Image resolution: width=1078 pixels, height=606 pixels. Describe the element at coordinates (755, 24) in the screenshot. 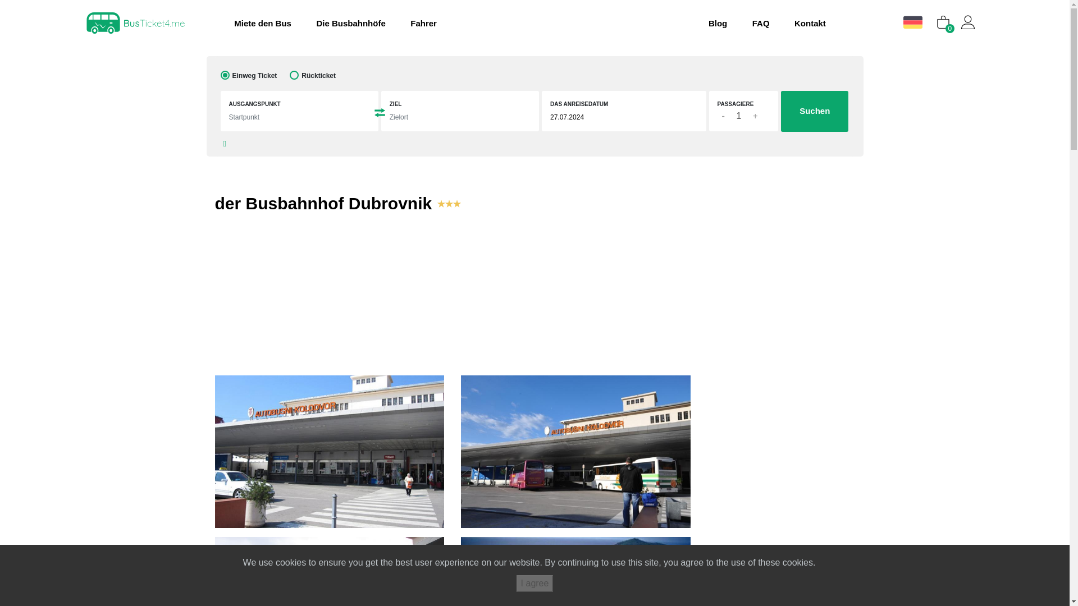

I see `FAQ` at that location.